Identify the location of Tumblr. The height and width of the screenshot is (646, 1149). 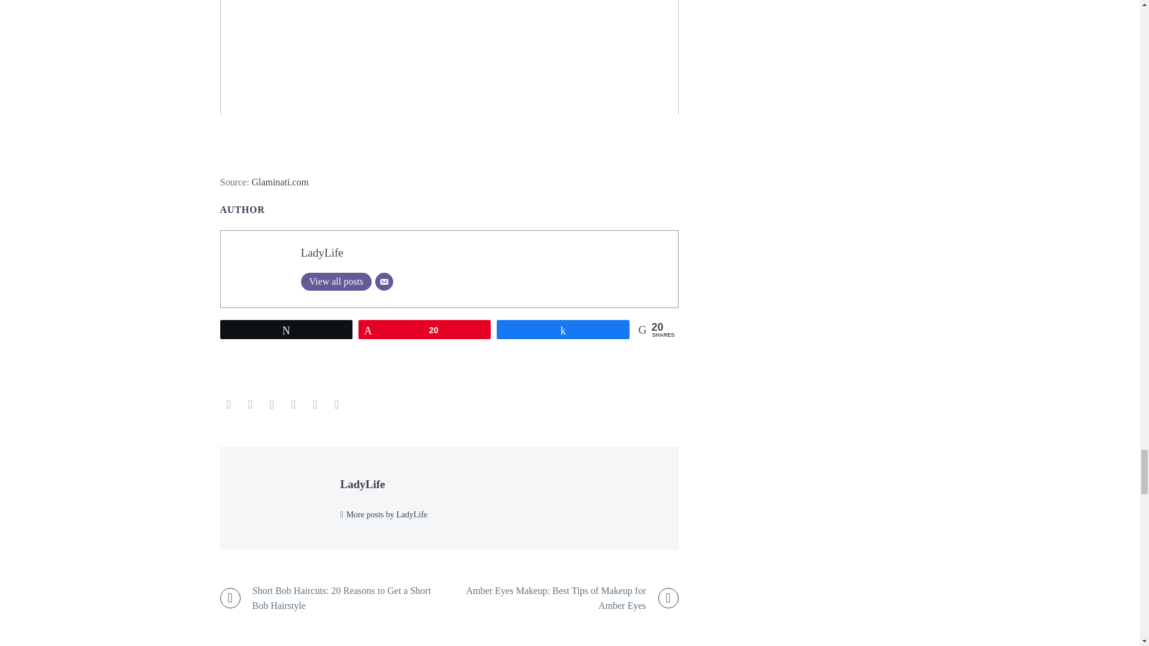
(293, 404).